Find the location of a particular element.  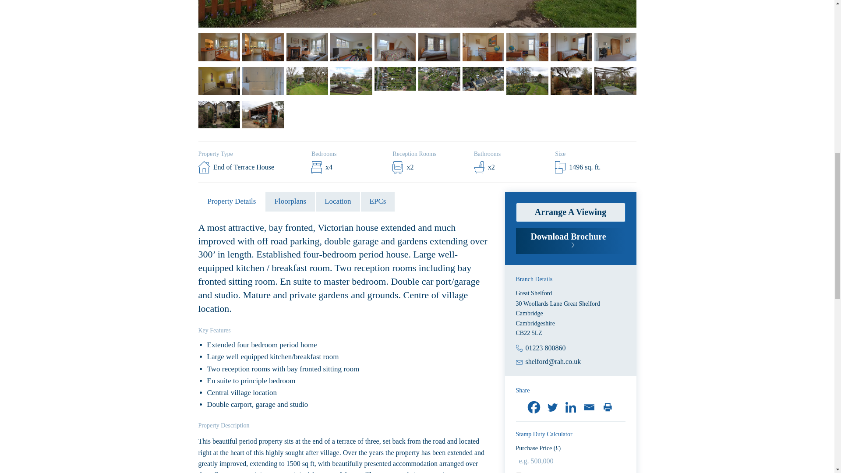

Linkedin is located at coordinates (571, 407).